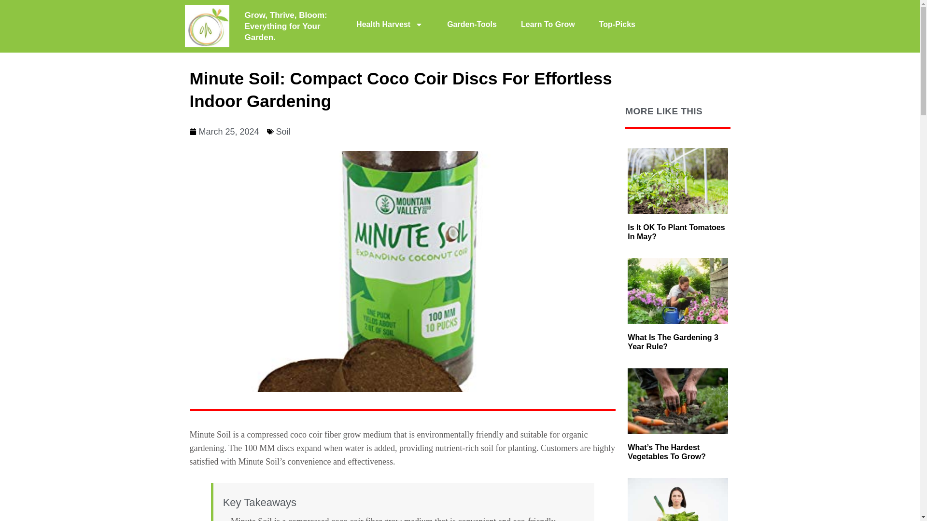 This screenshot has height=521, width=927. What do you see at coordinates (472, 25) in the screenshot?
I see `Garden-Tools` at bounding box center [472, 25].